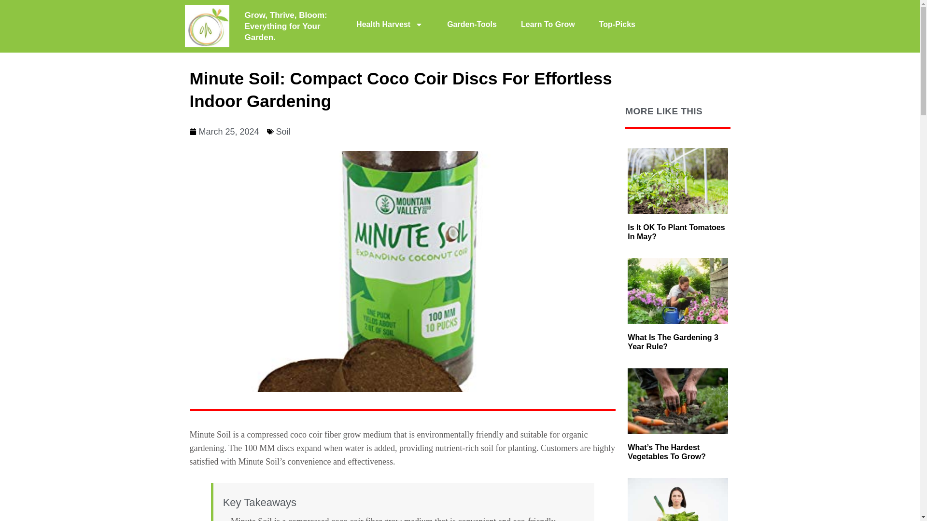 This screenshot has height=521, width=927. What do you see at coordinates (472, 25) in the screenshot?
I see `Garden-Tools` at bounding box center [472, 25].